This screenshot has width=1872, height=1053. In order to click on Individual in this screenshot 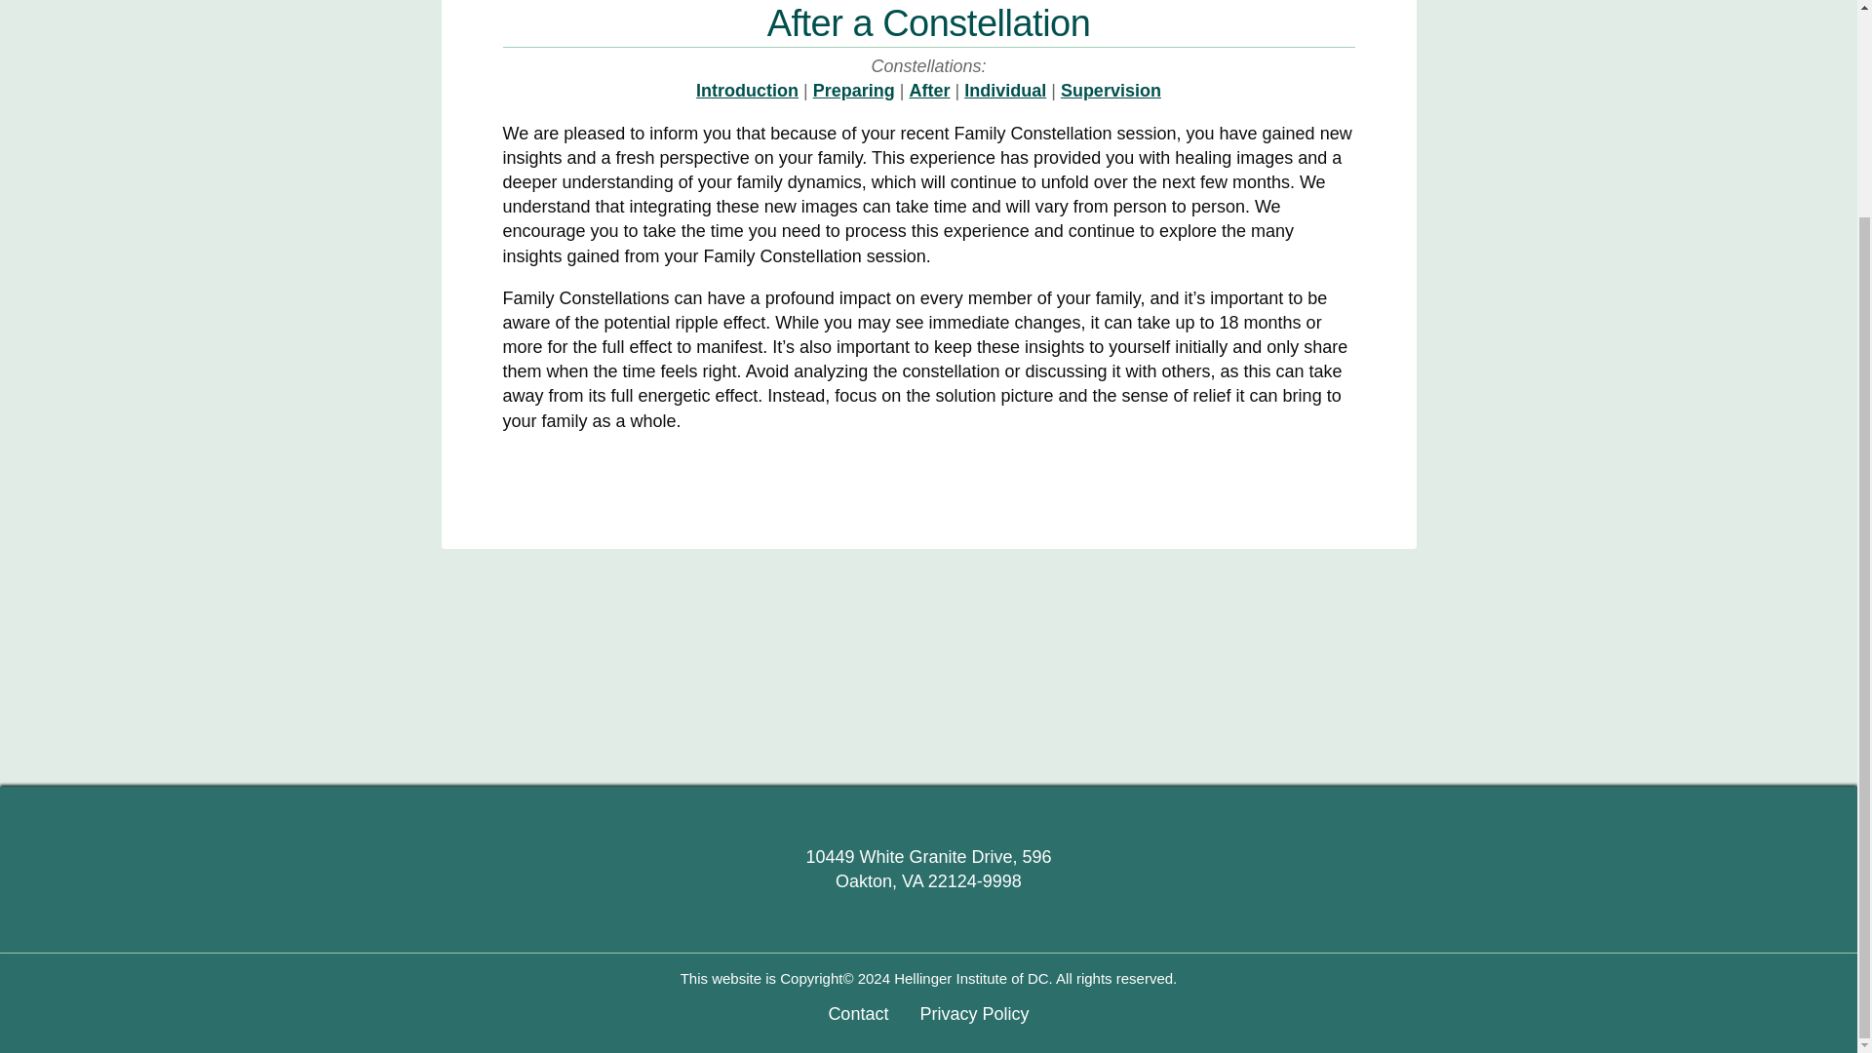, I will do `click(1004, 90)`.